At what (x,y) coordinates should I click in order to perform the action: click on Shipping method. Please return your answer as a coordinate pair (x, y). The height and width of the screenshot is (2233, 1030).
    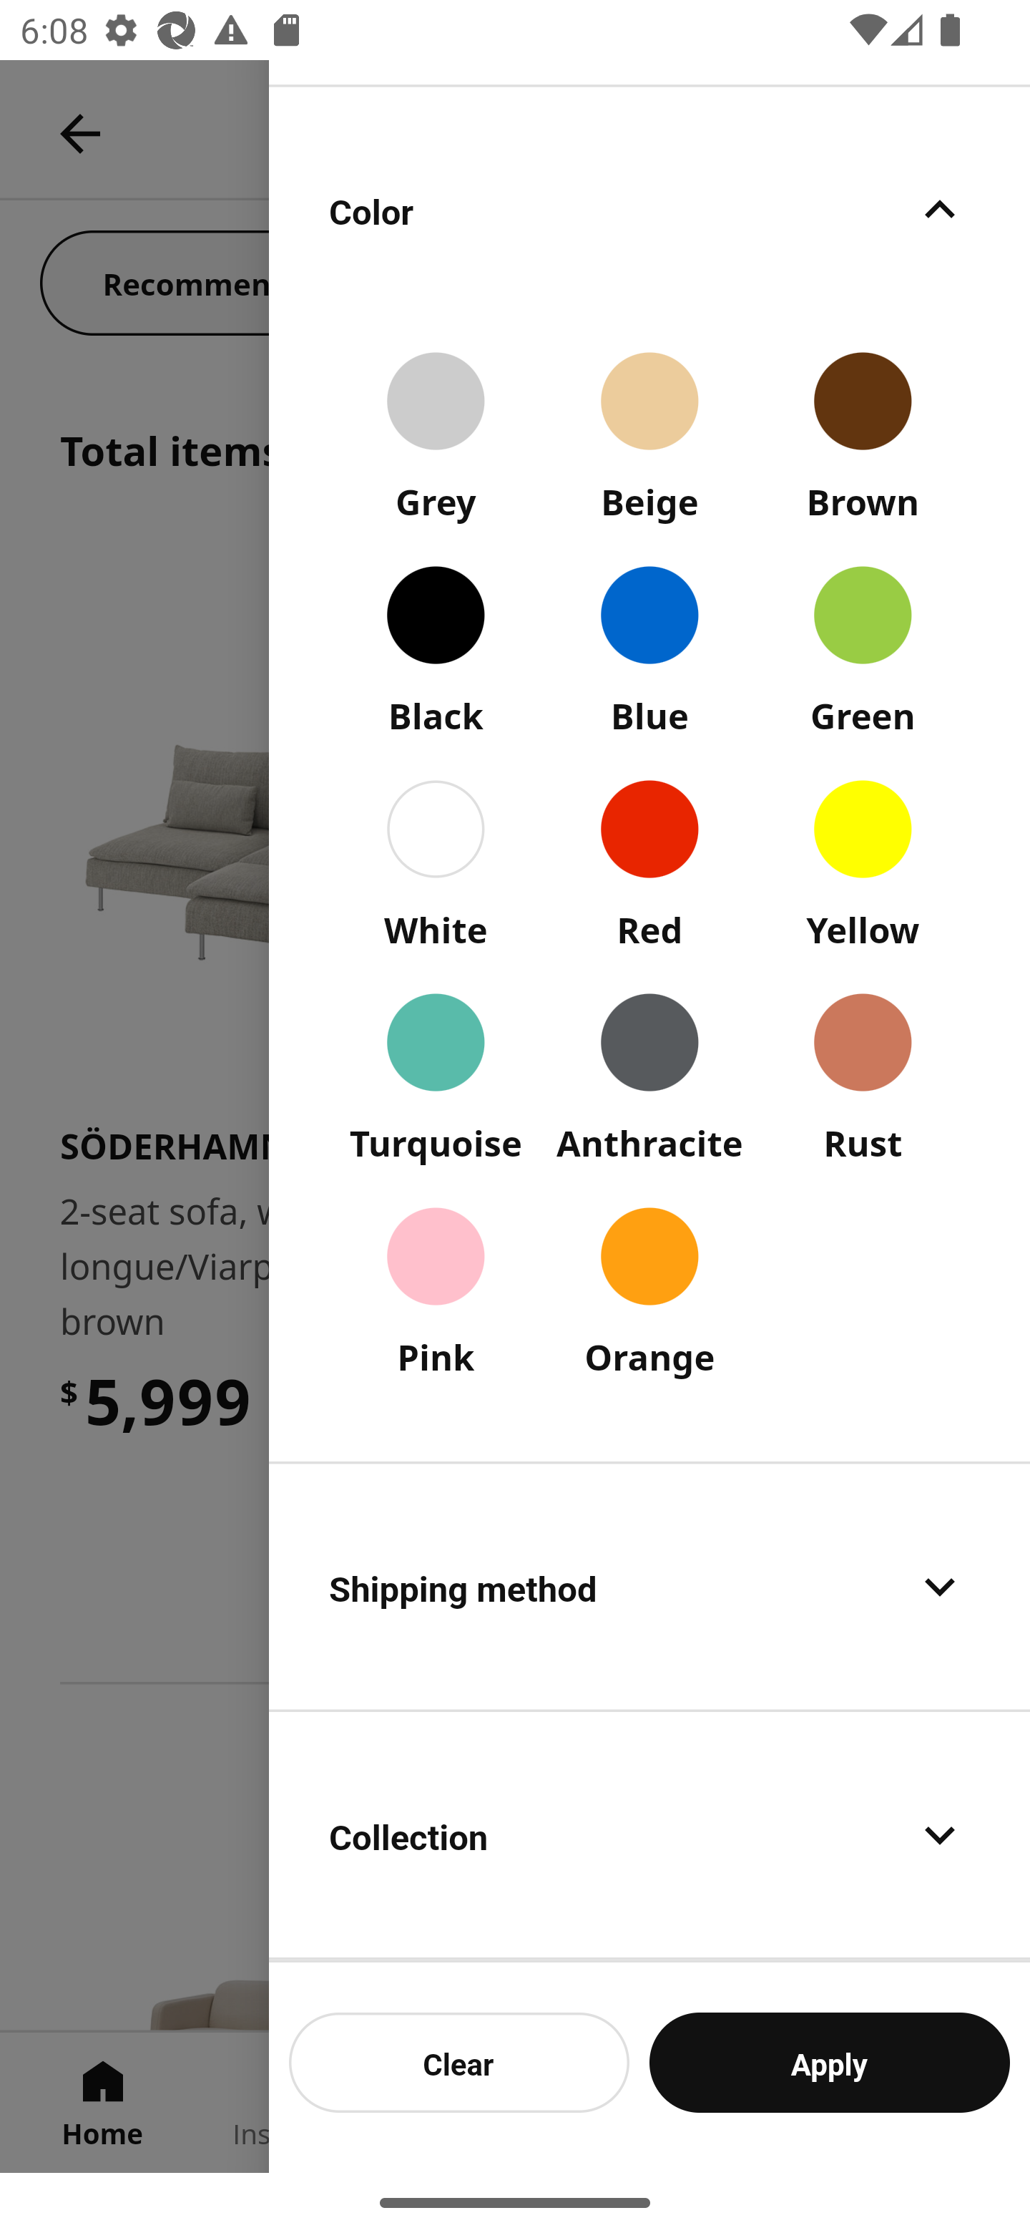
    Looking at the image, I should click on (649, 1586).